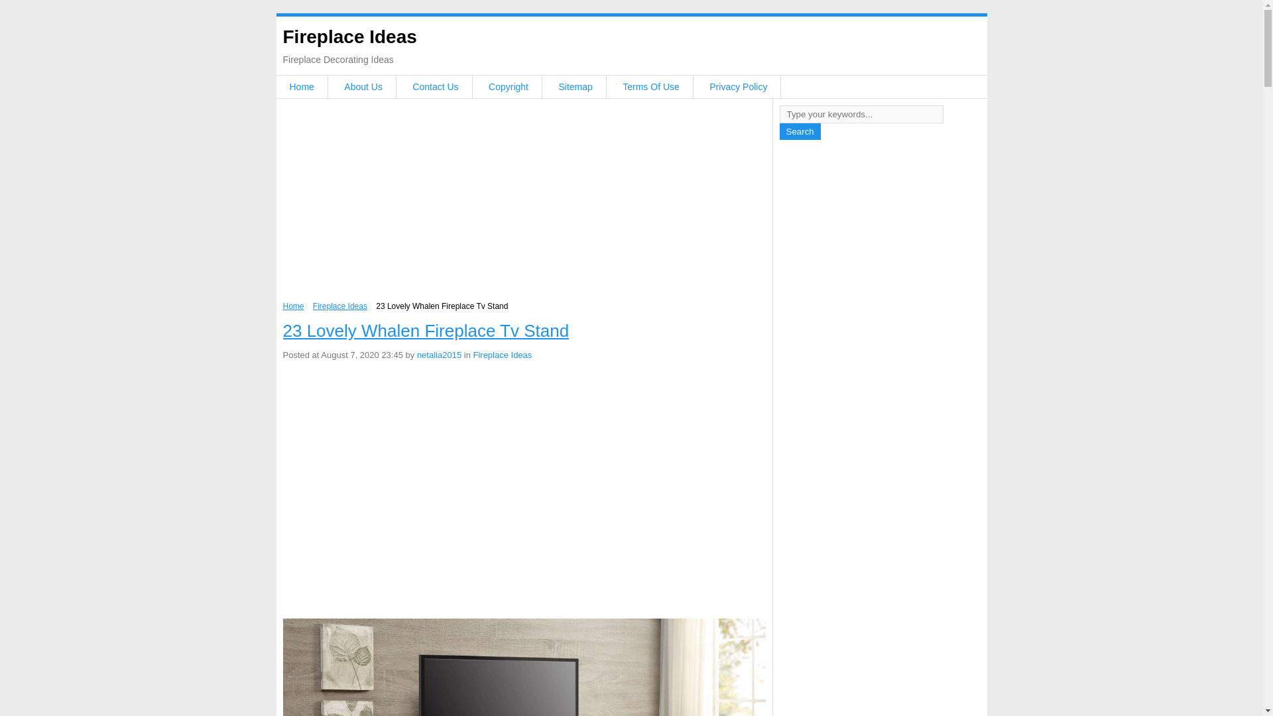 The image size is (1273, 716). What do you see at coordinates (508, 87) in the screenshot?
I see `Copyright` at bounding box center [508, 87].